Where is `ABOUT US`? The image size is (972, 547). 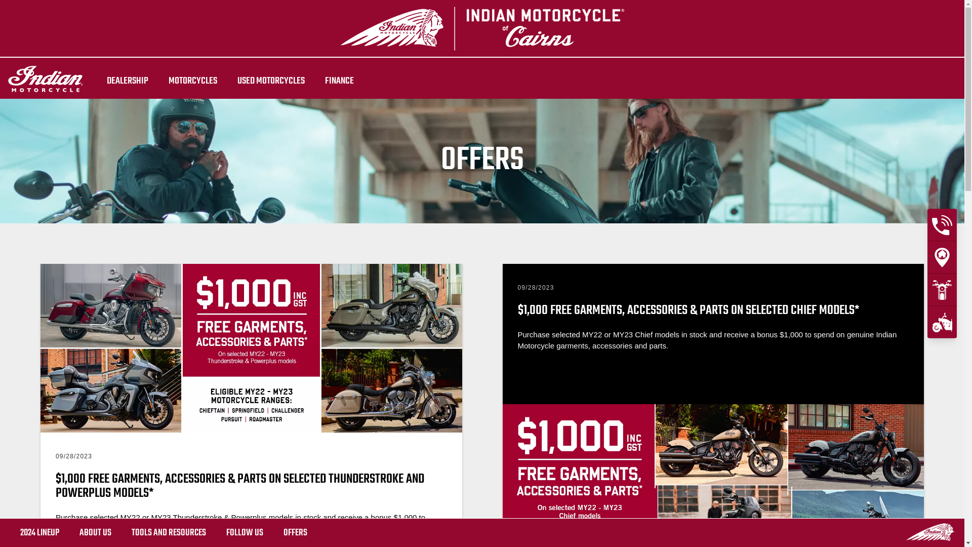
ABOUT US is located at coordinates (95, 533).